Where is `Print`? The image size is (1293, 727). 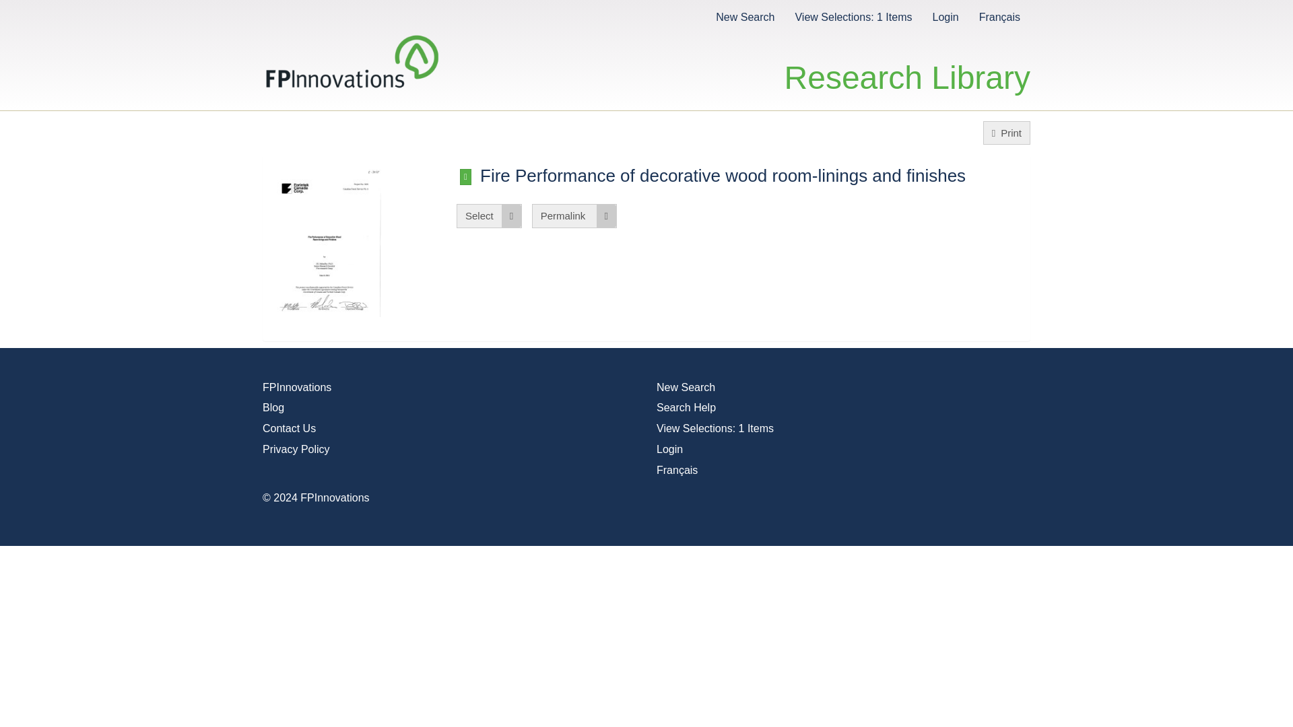
Print is located at coordinates (1006, 133).